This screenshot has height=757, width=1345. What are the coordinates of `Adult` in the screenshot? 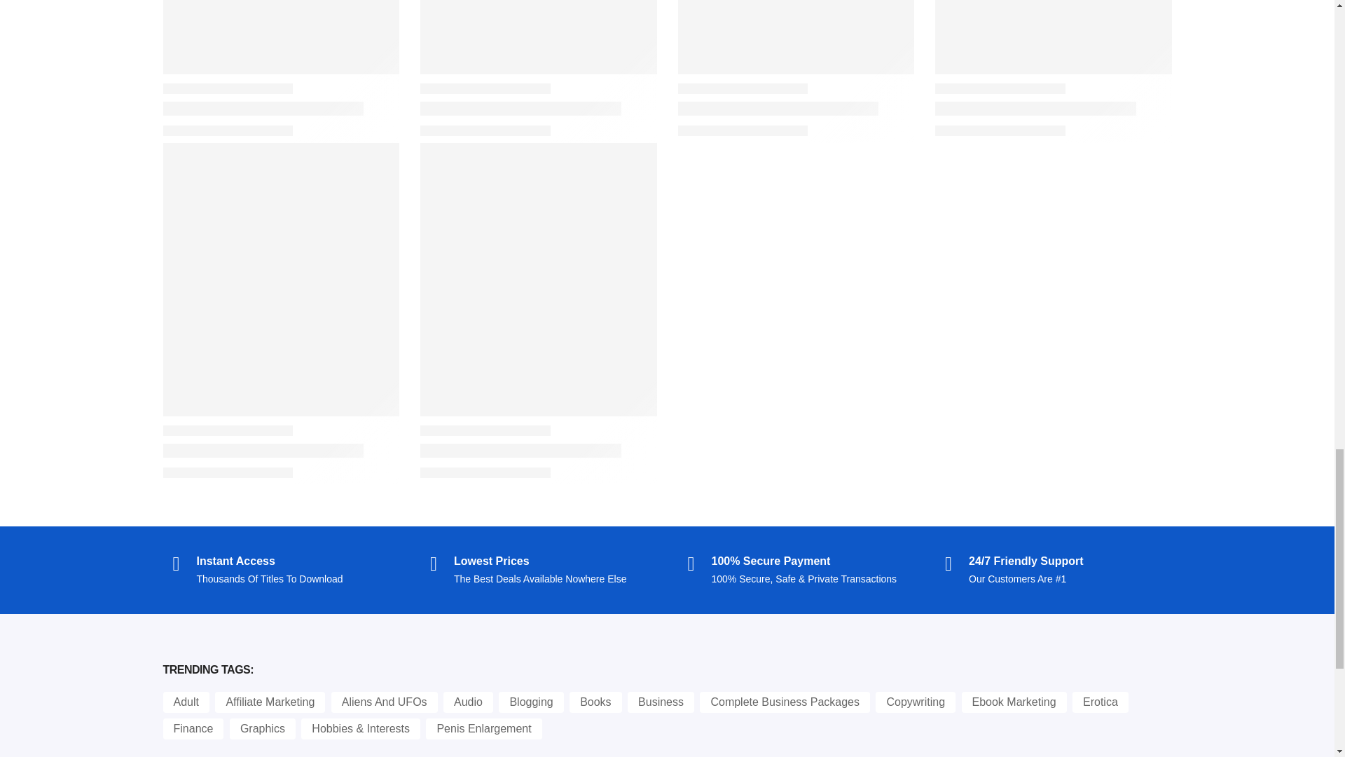 It's located at (185, 702).